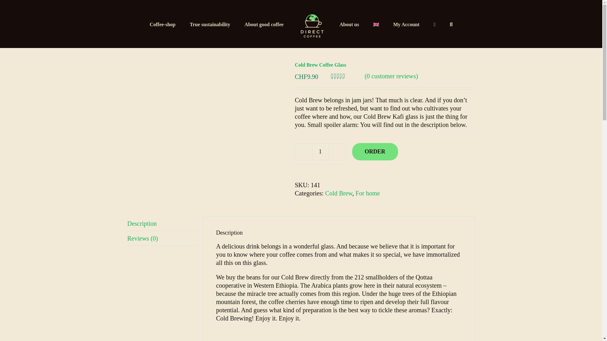 This screenshot has height=341, width=607. What do you see at coordinates (406, 24) in the screenshot?
I see `My Account` at bounding box center [406, 24].